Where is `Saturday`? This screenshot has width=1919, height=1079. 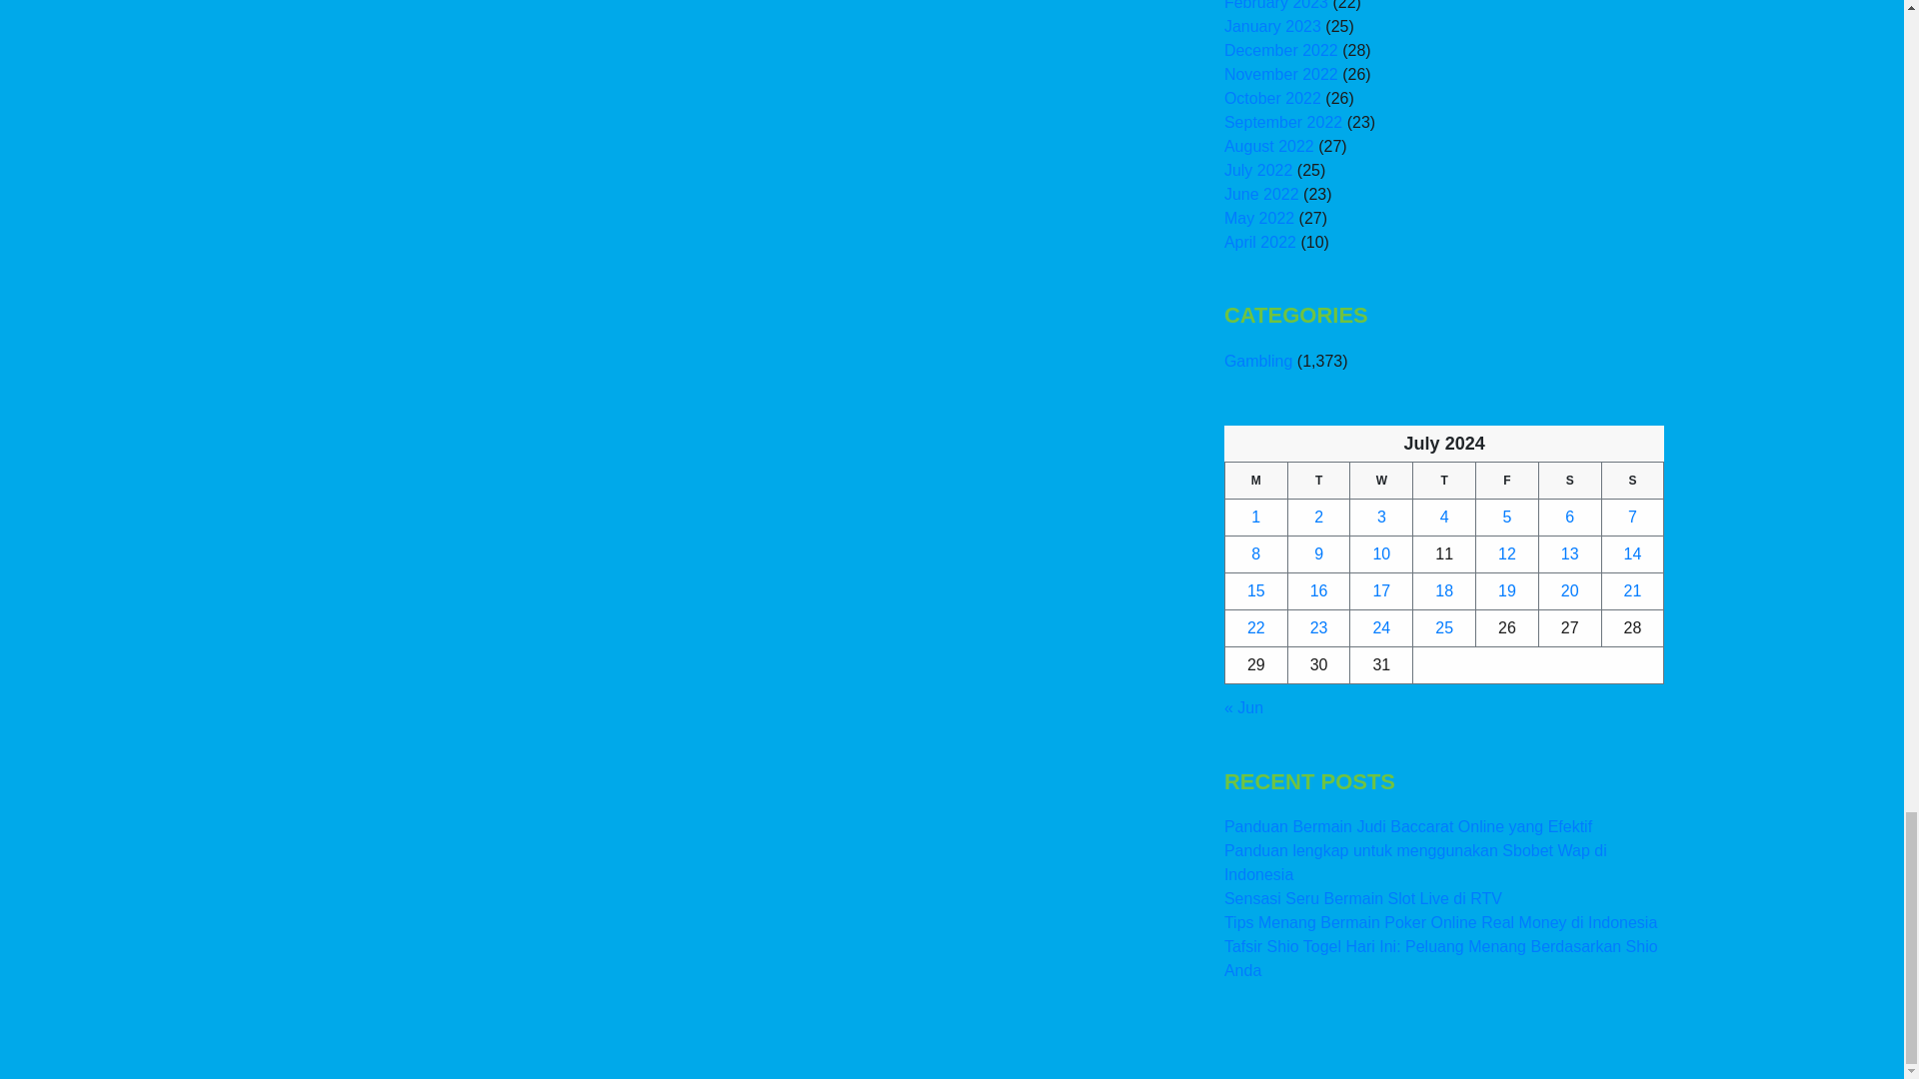
Saturday is located at coordinates (1569, 480).